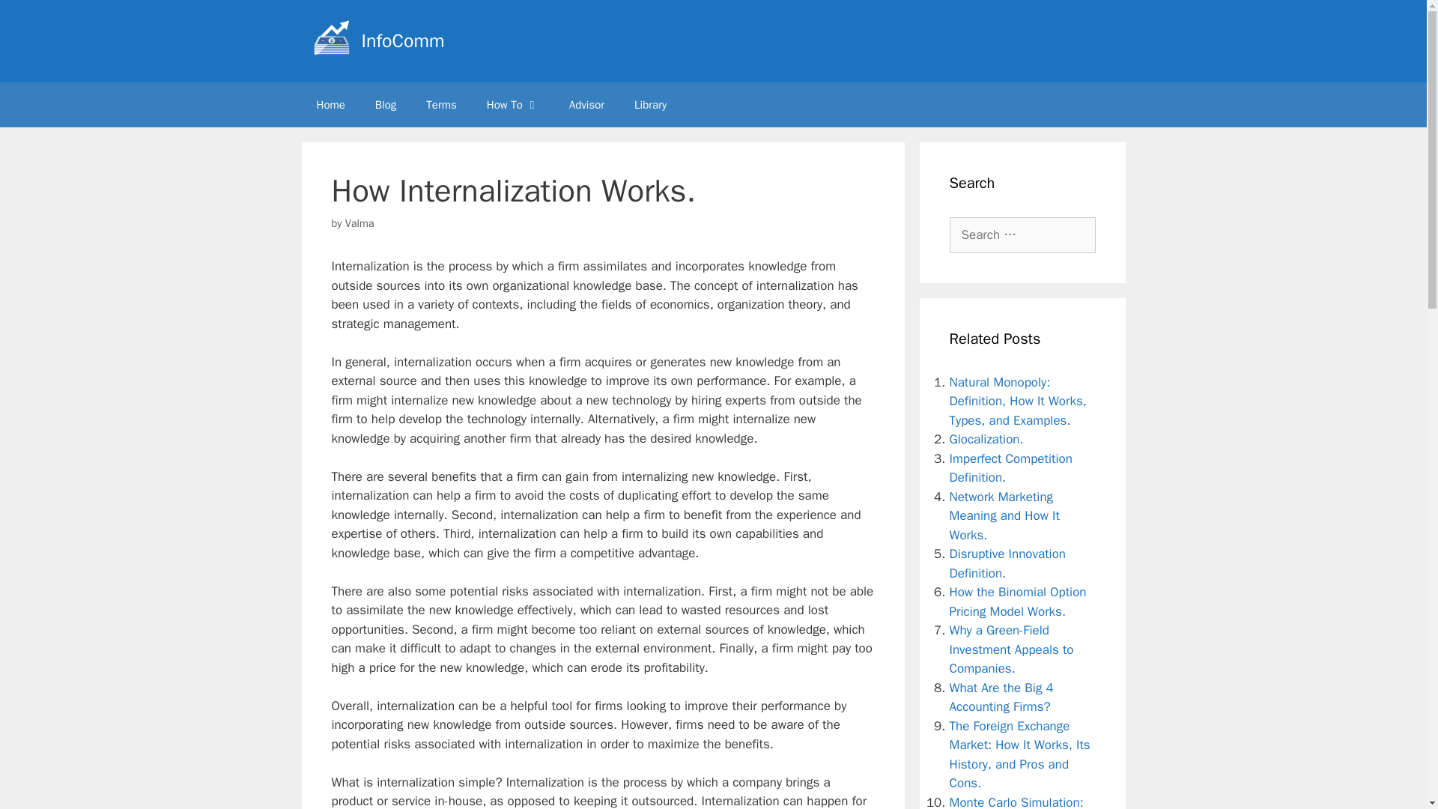 Image resolution: width=1438 pixels, height=809 pixels. Describe the element at coordinates (359, 223) in the screenshot. I see `Valma` at that location.